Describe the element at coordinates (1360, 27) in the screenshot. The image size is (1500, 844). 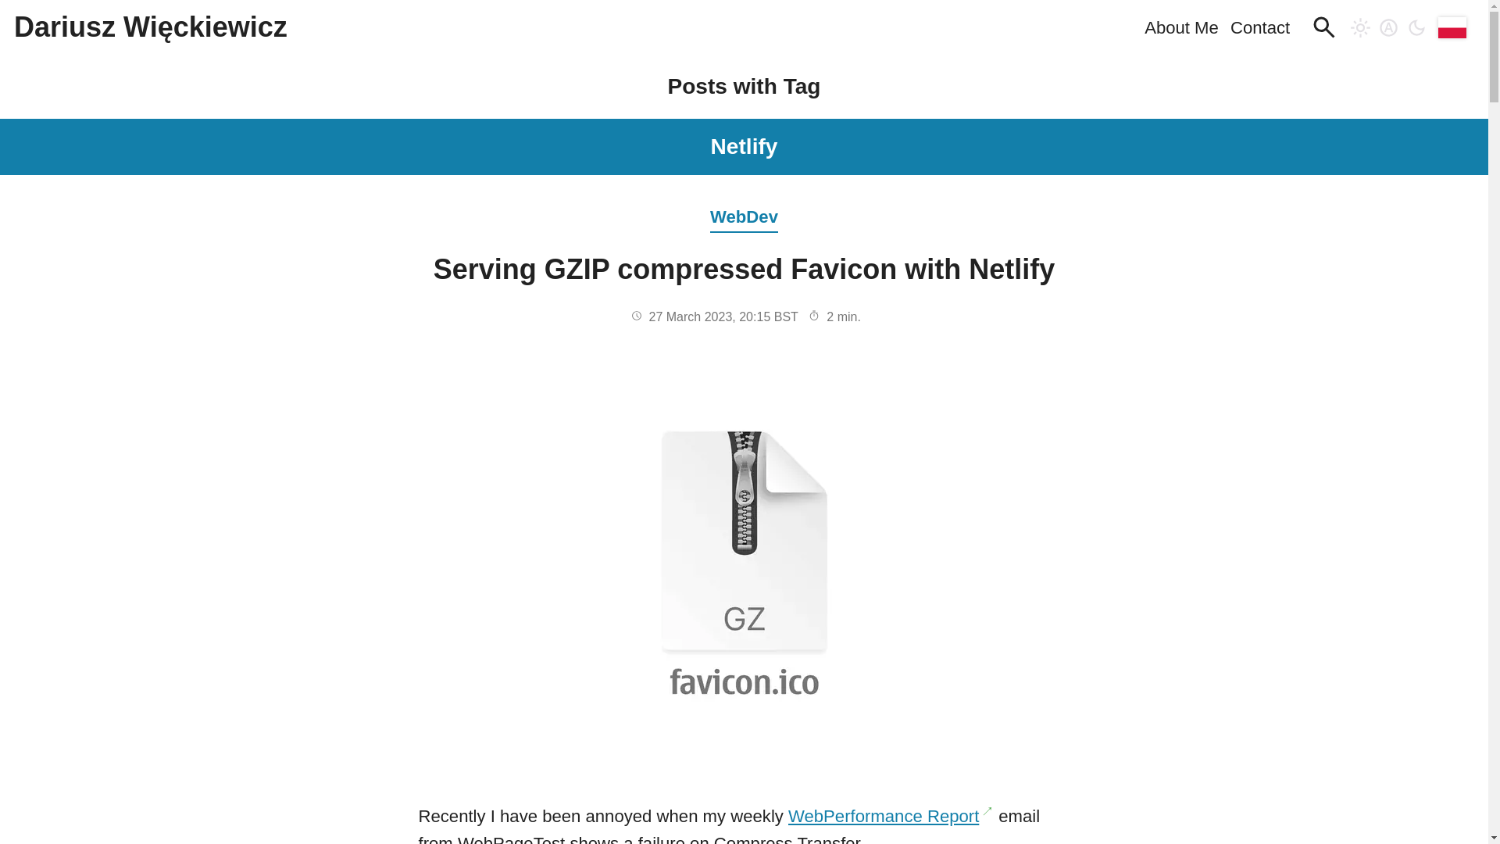
I see `Light mode` at that location.